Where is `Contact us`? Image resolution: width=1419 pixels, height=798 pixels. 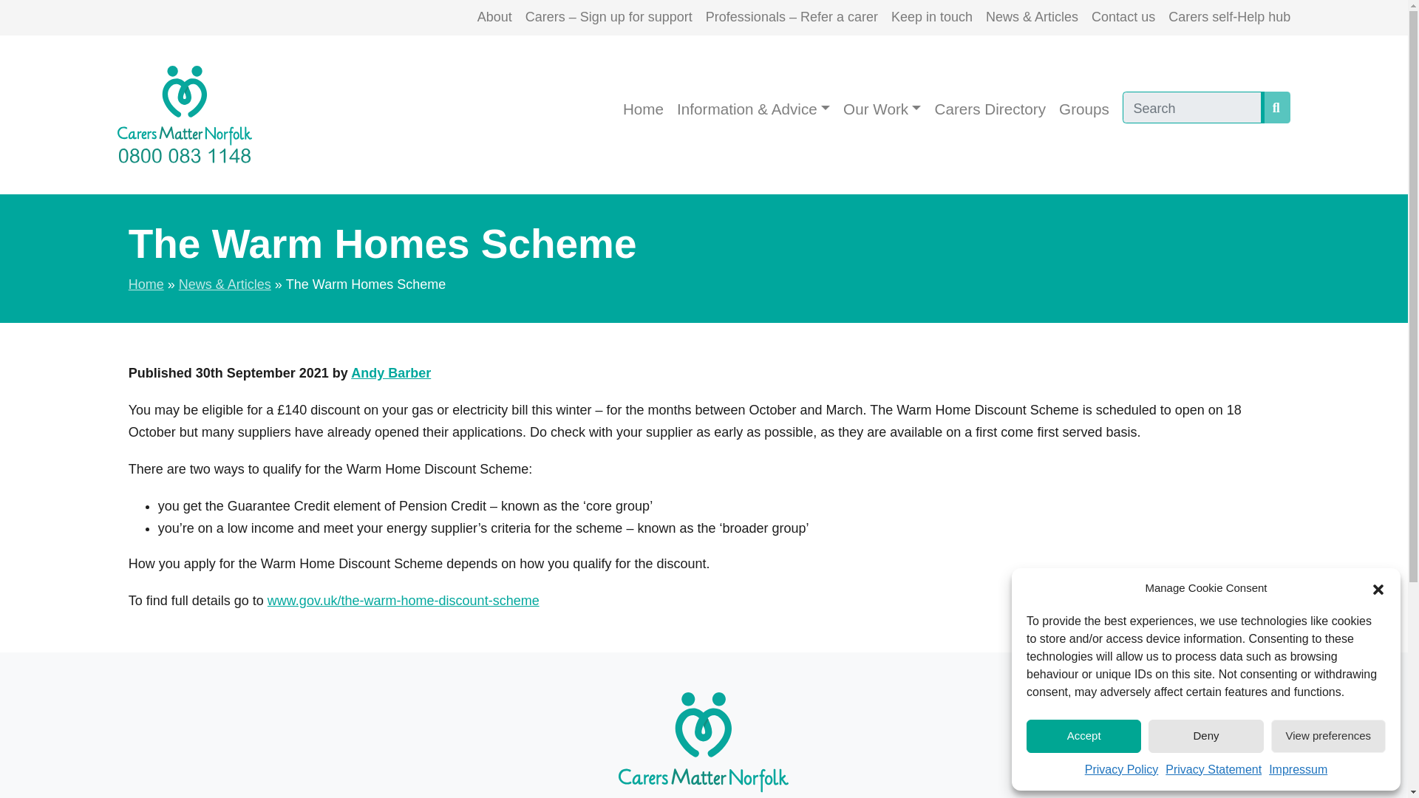
Contact us is located at coordinates (1123, 18).